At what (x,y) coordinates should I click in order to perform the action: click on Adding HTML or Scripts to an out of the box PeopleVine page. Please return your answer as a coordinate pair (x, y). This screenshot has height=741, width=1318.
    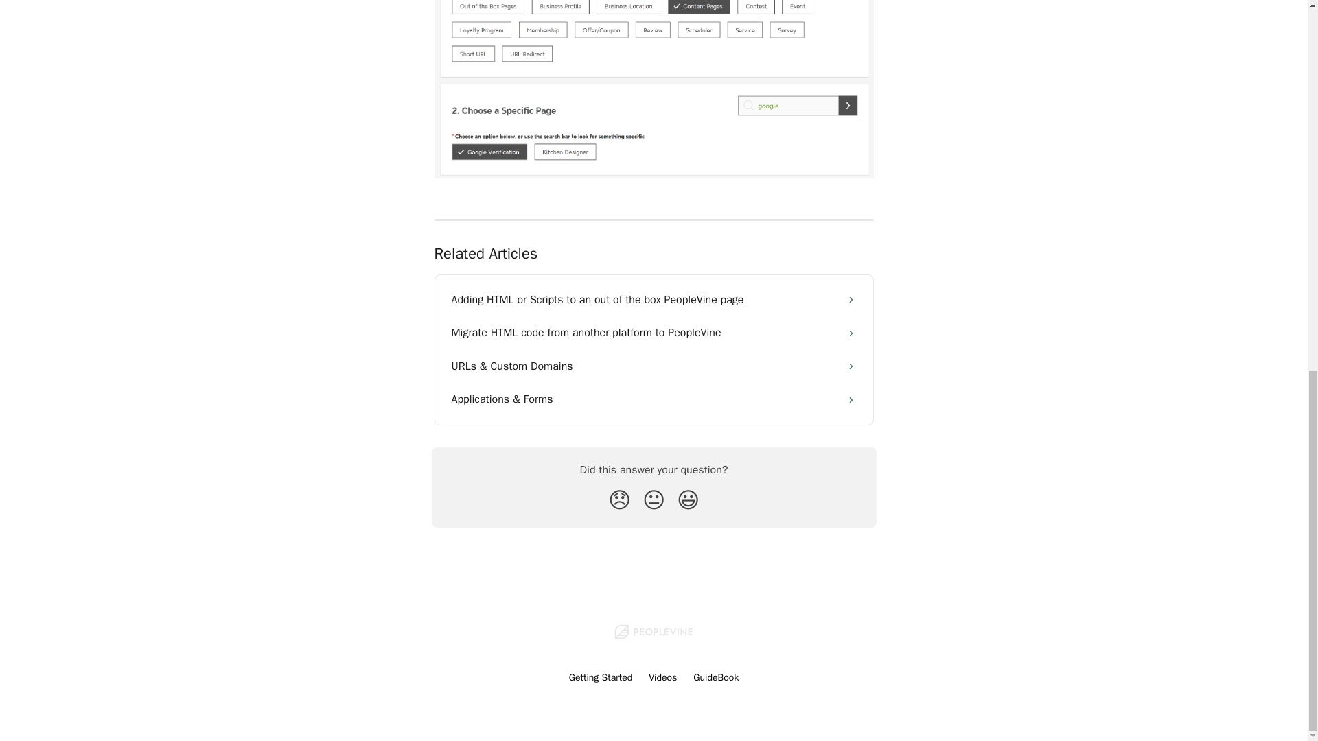
    Looking at the image, I should click on (654, 299).